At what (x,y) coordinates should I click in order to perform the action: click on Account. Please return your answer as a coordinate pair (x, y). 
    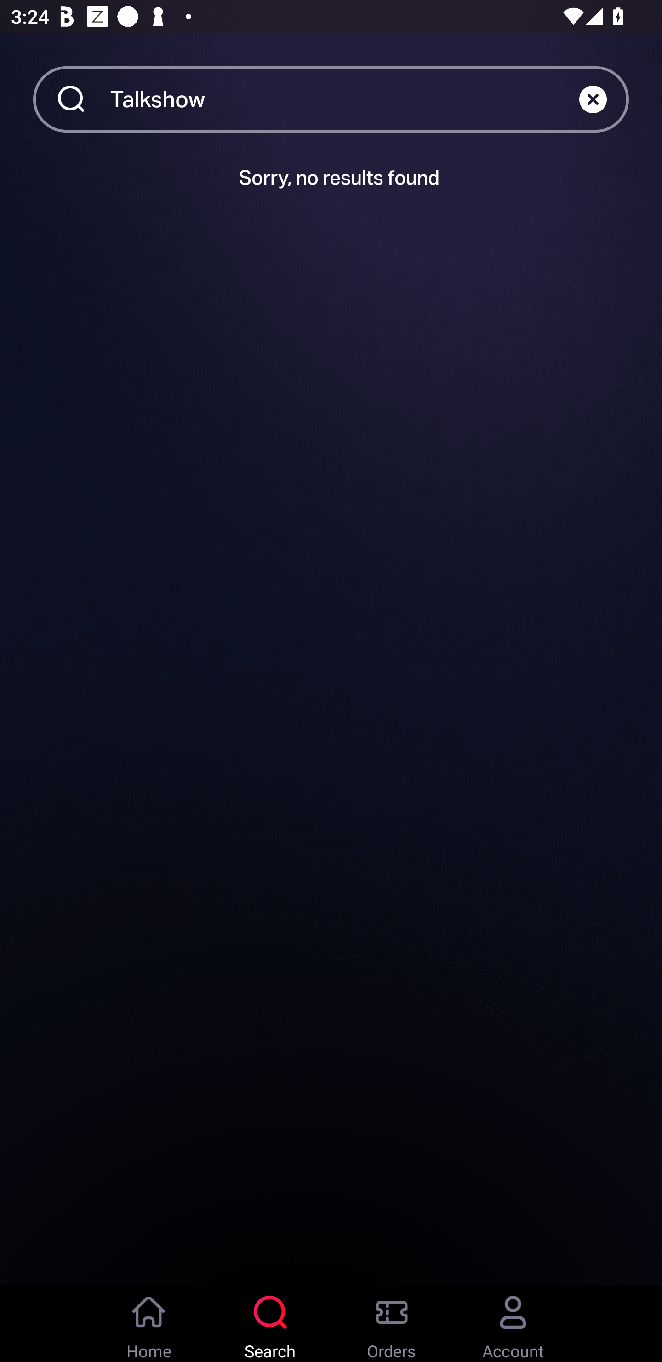
    Looking at the image, I should click on (513, 1323).